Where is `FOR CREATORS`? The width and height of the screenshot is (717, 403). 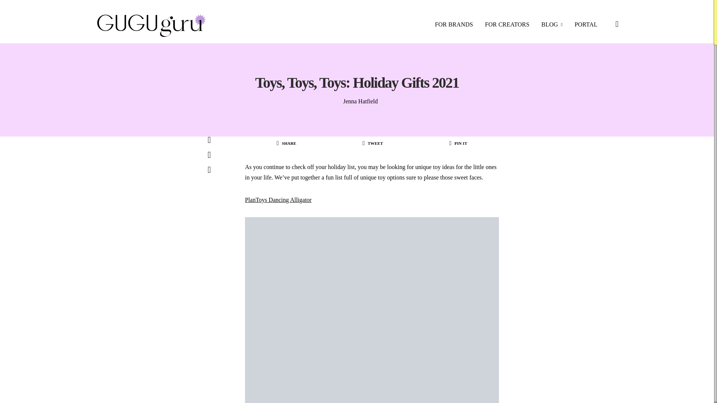 FOR CREATORS is located at coordinates (507, 25).